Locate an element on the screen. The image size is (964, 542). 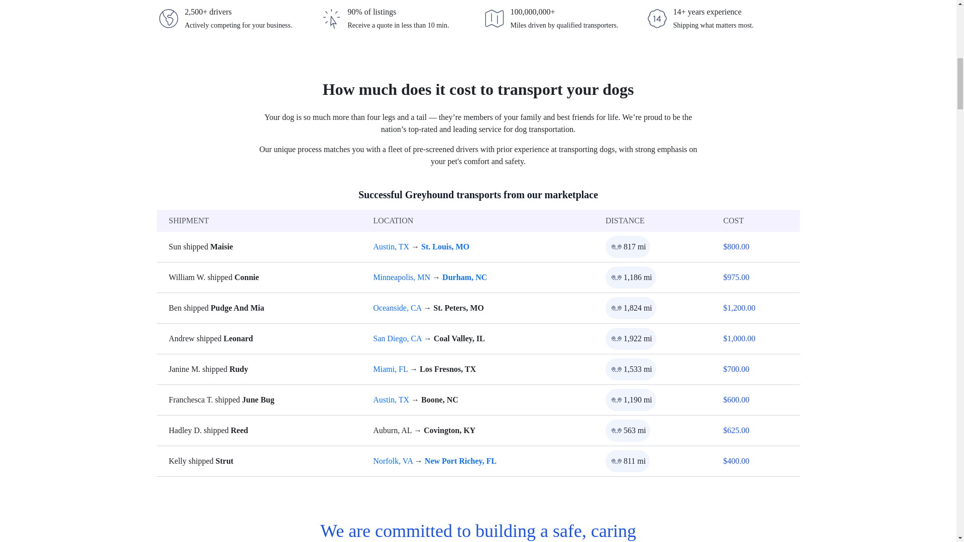
New Port Richey, FL is located at coordinates (460, 461).